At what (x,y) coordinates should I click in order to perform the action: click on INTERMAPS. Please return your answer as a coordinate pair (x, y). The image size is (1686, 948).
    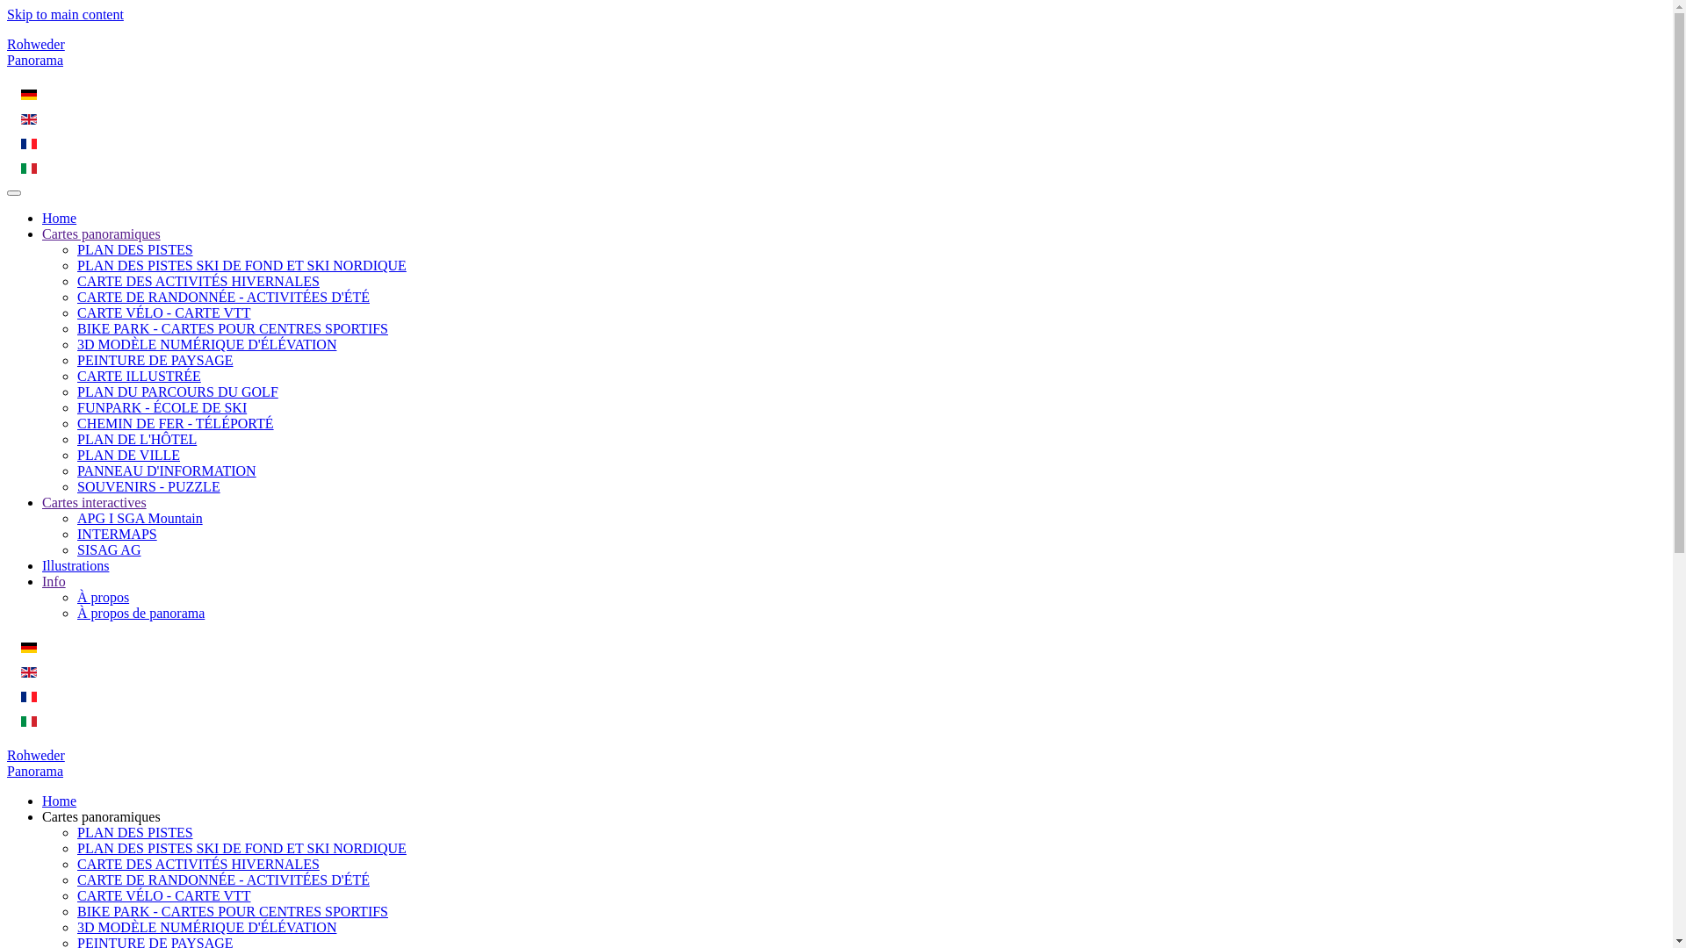
    Looking at the image, I should click on (118, 534).